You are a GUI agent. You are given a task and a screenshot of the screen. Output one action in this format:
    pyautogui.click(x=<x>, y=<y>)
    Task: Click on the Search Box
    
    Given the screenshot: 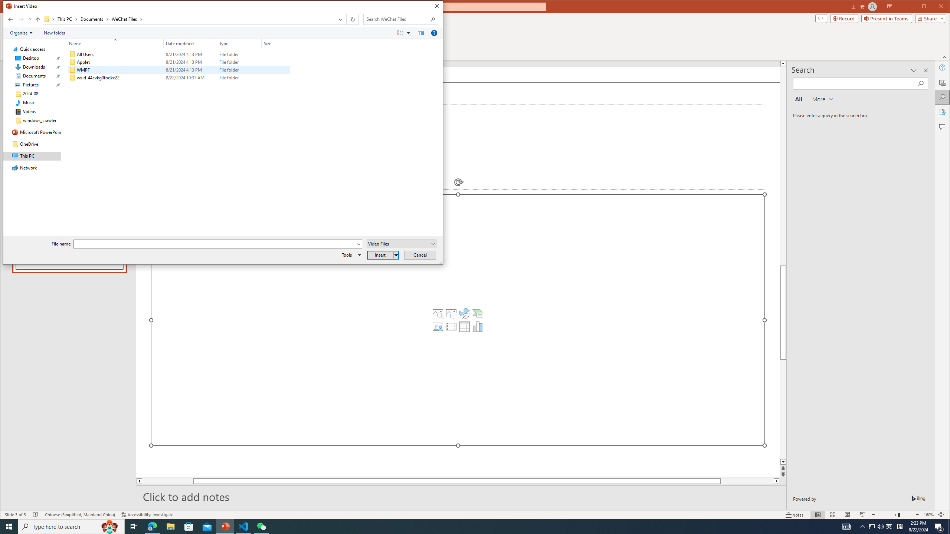 What is the action you would take?
    pyautogui.click(x=397, y=19)
    